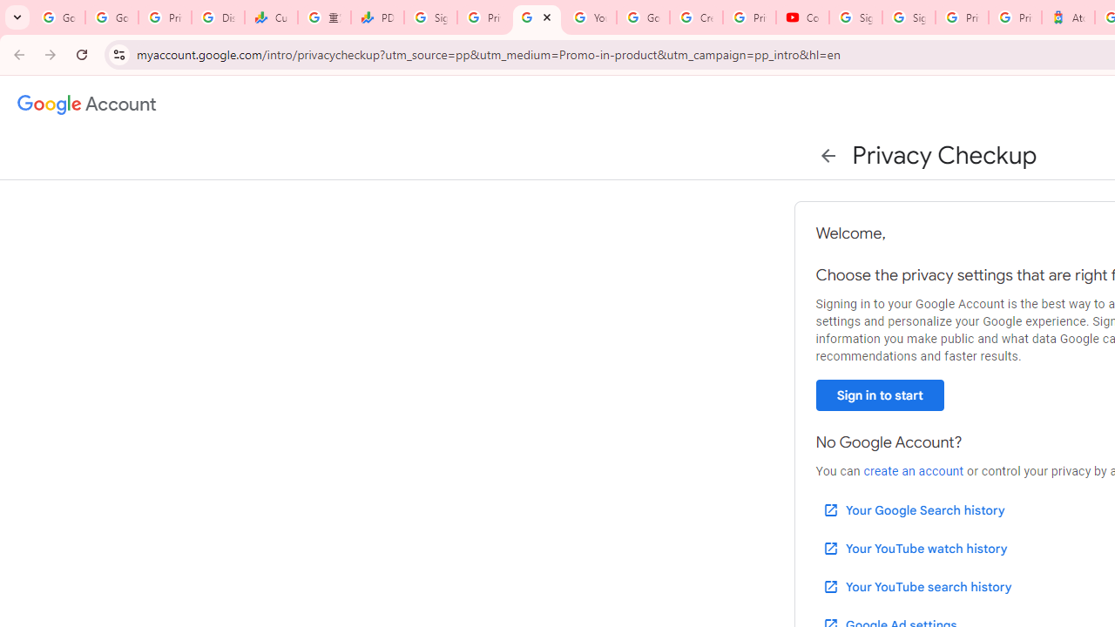 The height and width of the screenshot is (627, 1115). What do you see at coordinates (855, 17) in the screenshot?
I see `Sign in - Google Accounts` at bounding box center [855, 17].